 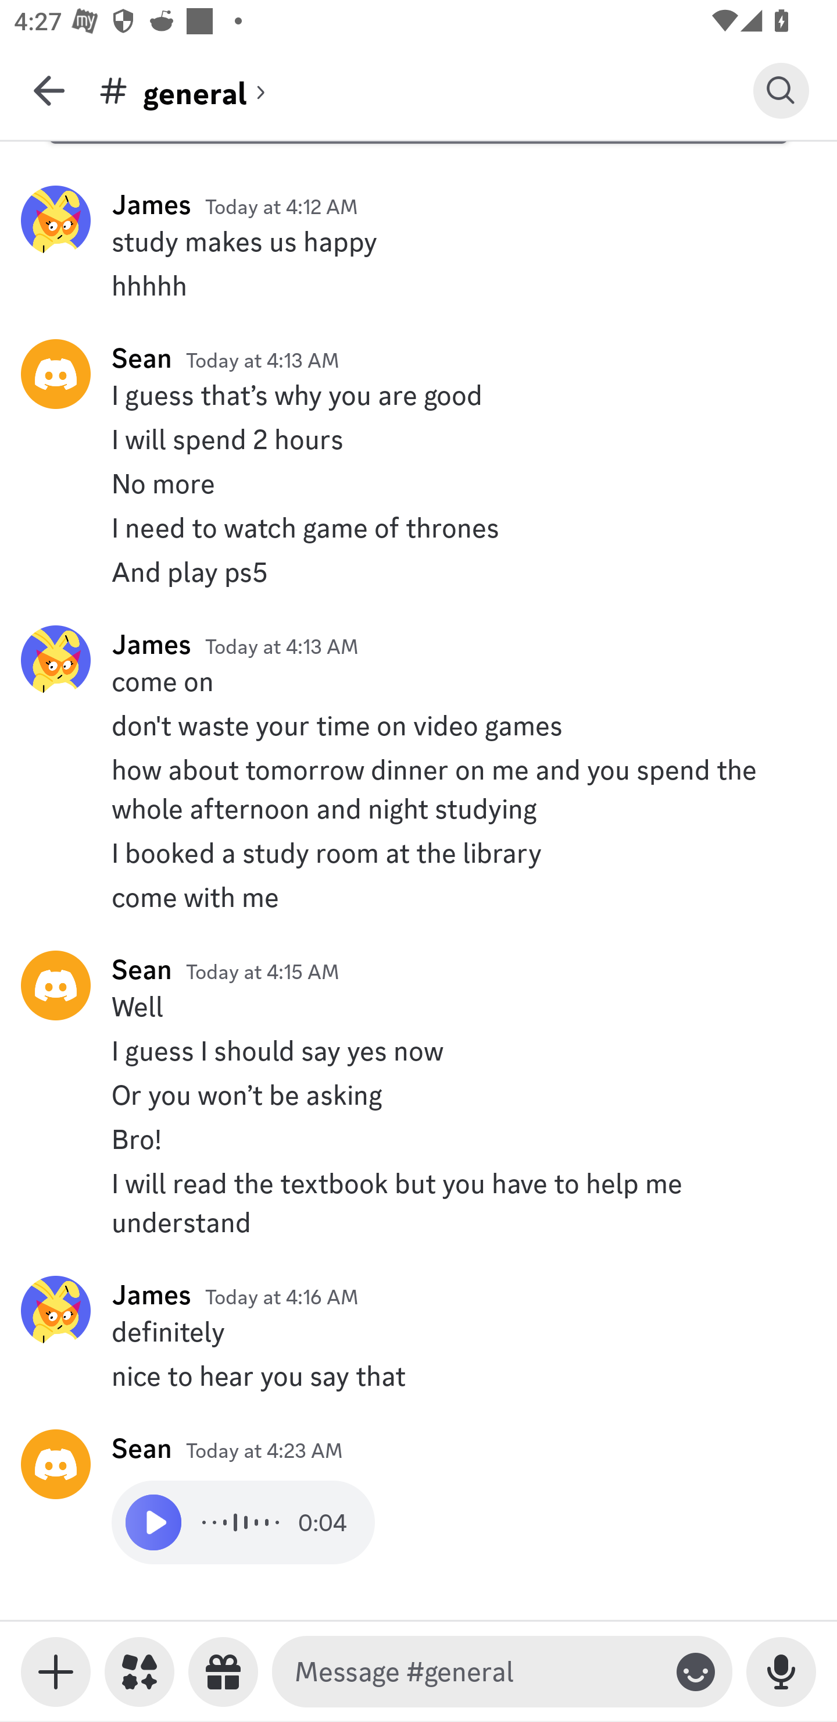 I want to click on yuxiang.007, No more No more, so click(x=419, y=484).